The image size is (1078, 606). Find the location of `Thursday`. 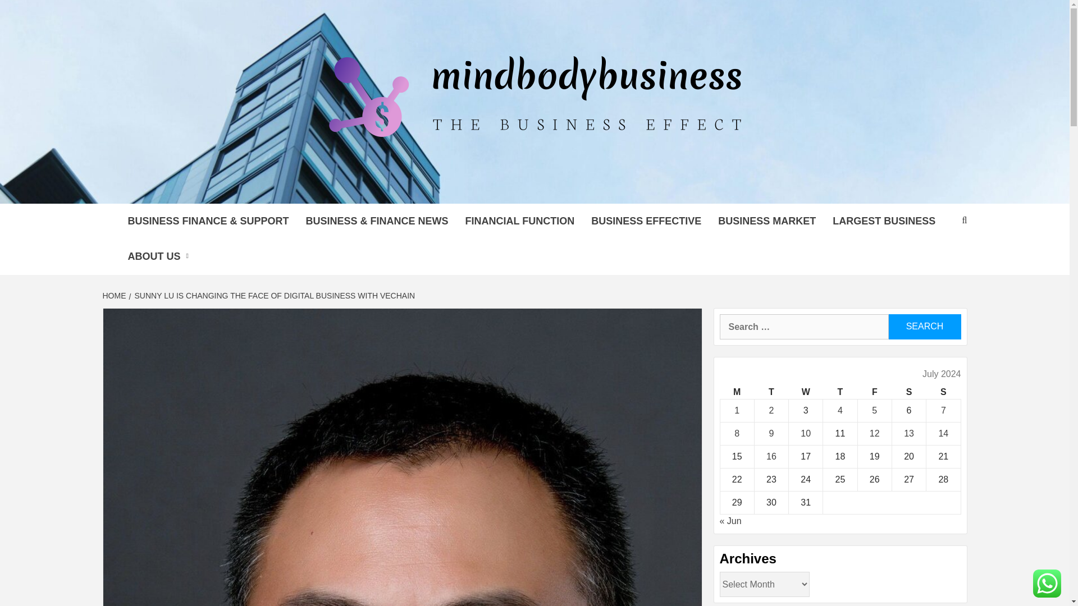

Thursday is located at coordinates (840, 392).